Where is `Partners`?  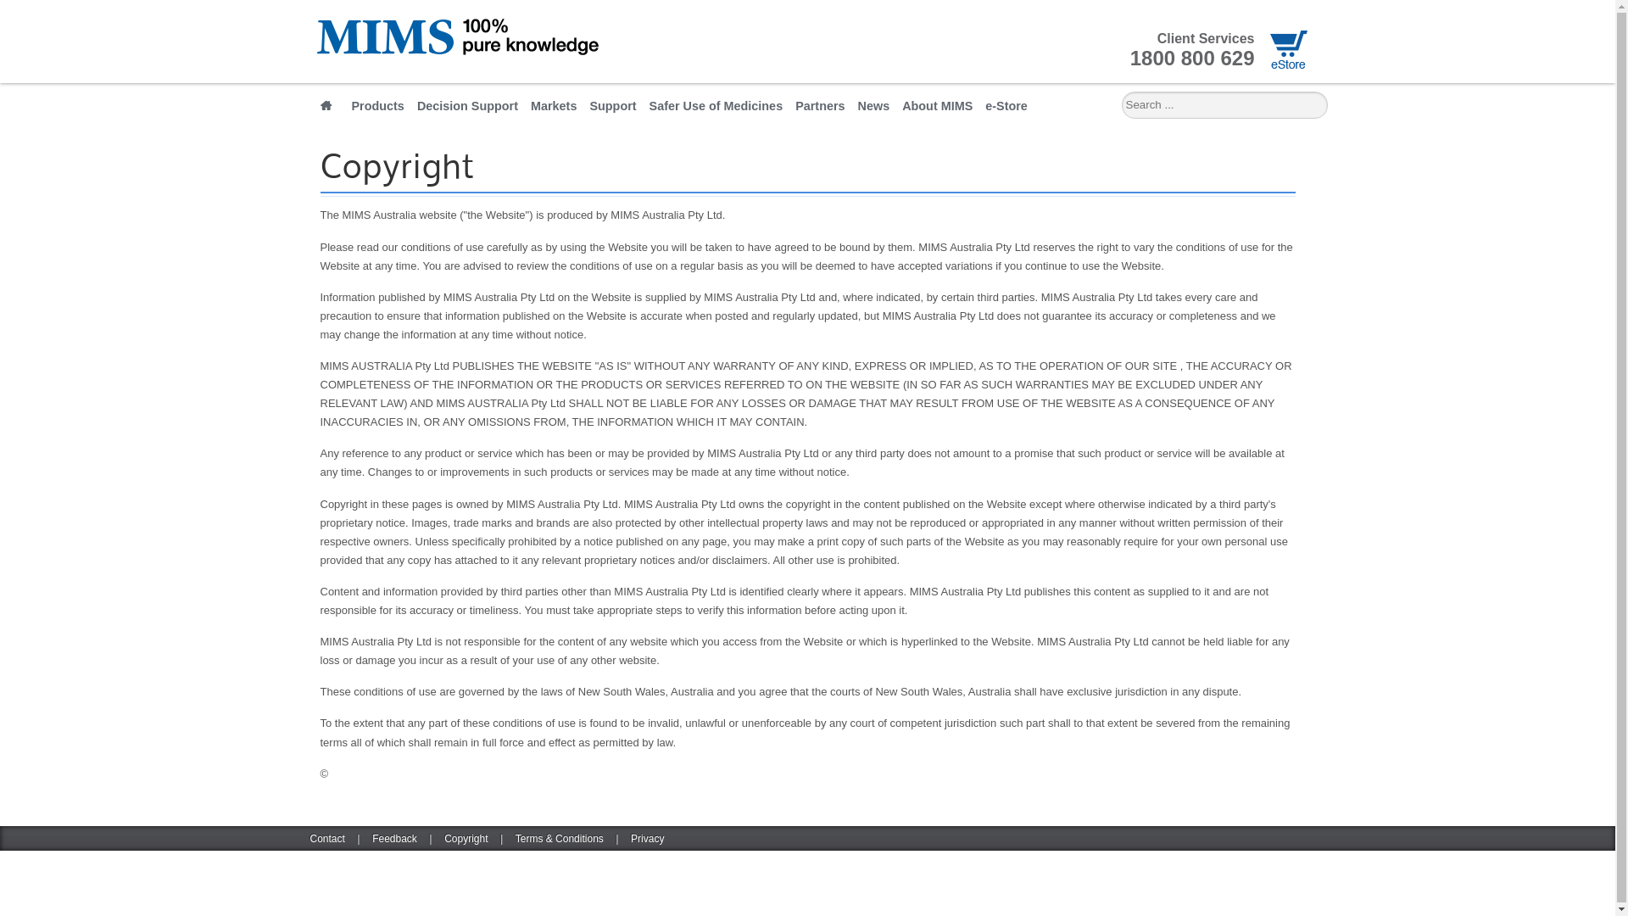
Partners is located at coordinates (820, 109).